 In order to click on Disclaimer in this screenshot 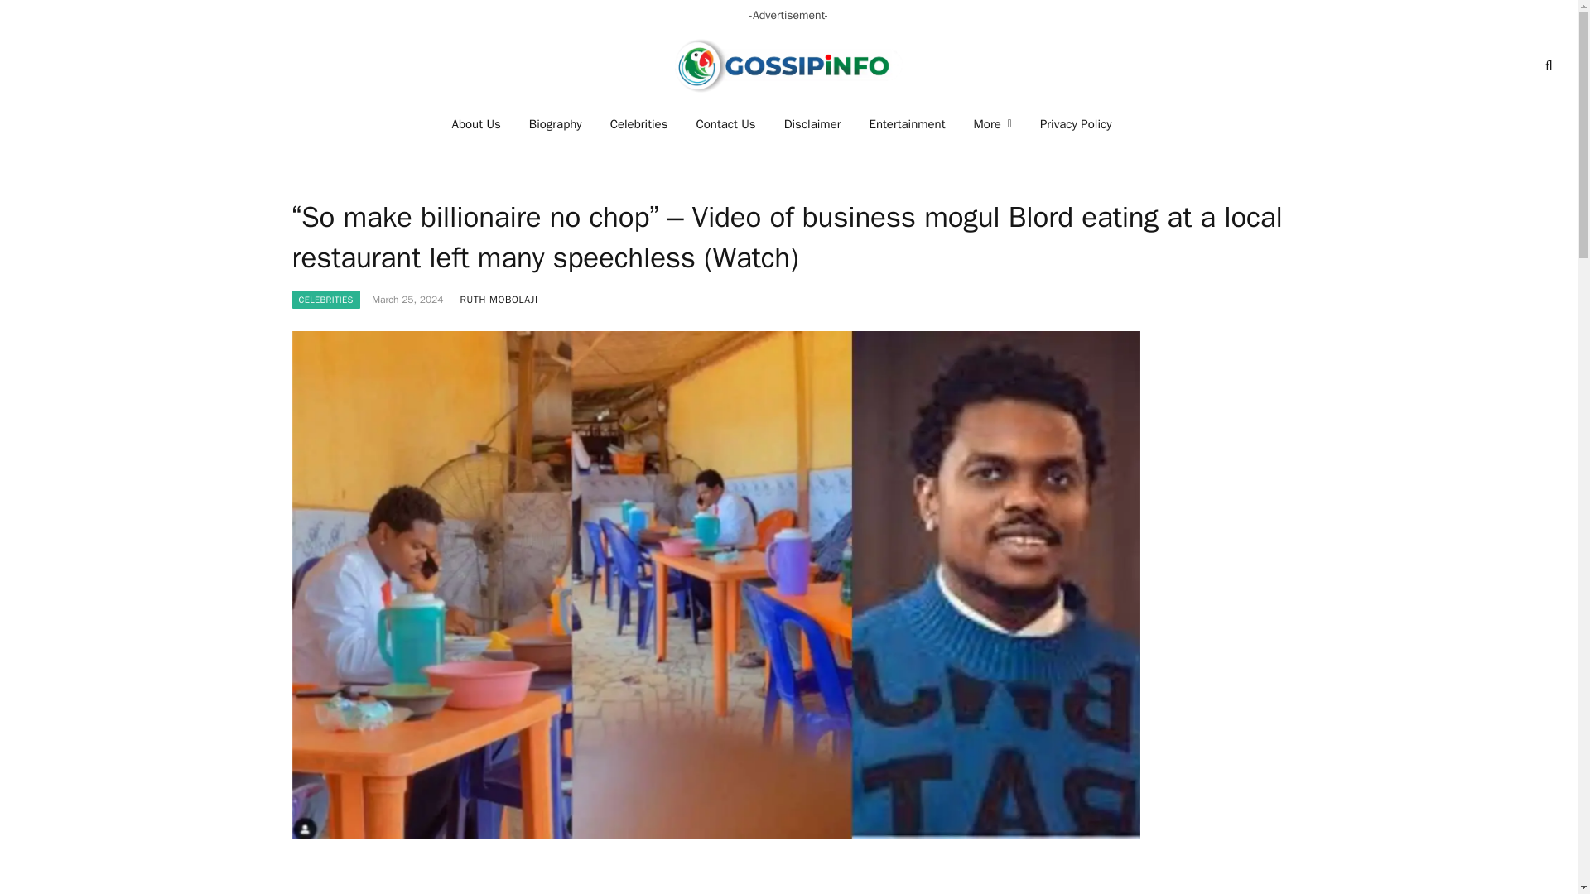, I will do `click(812, 124)`.